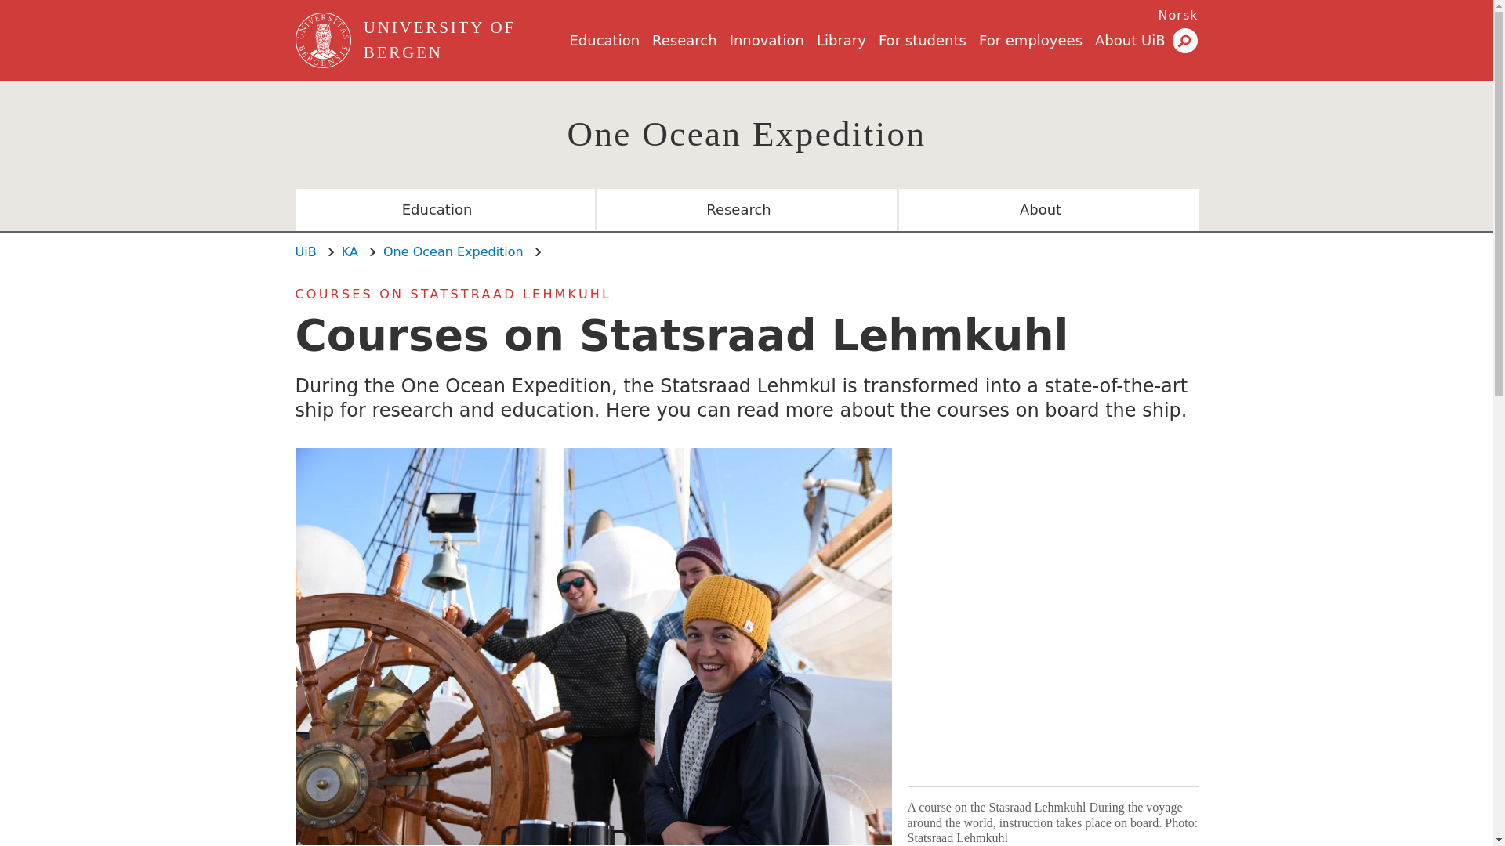 The image size is (1505, 846). I want to click on About, so click(1048, 208).